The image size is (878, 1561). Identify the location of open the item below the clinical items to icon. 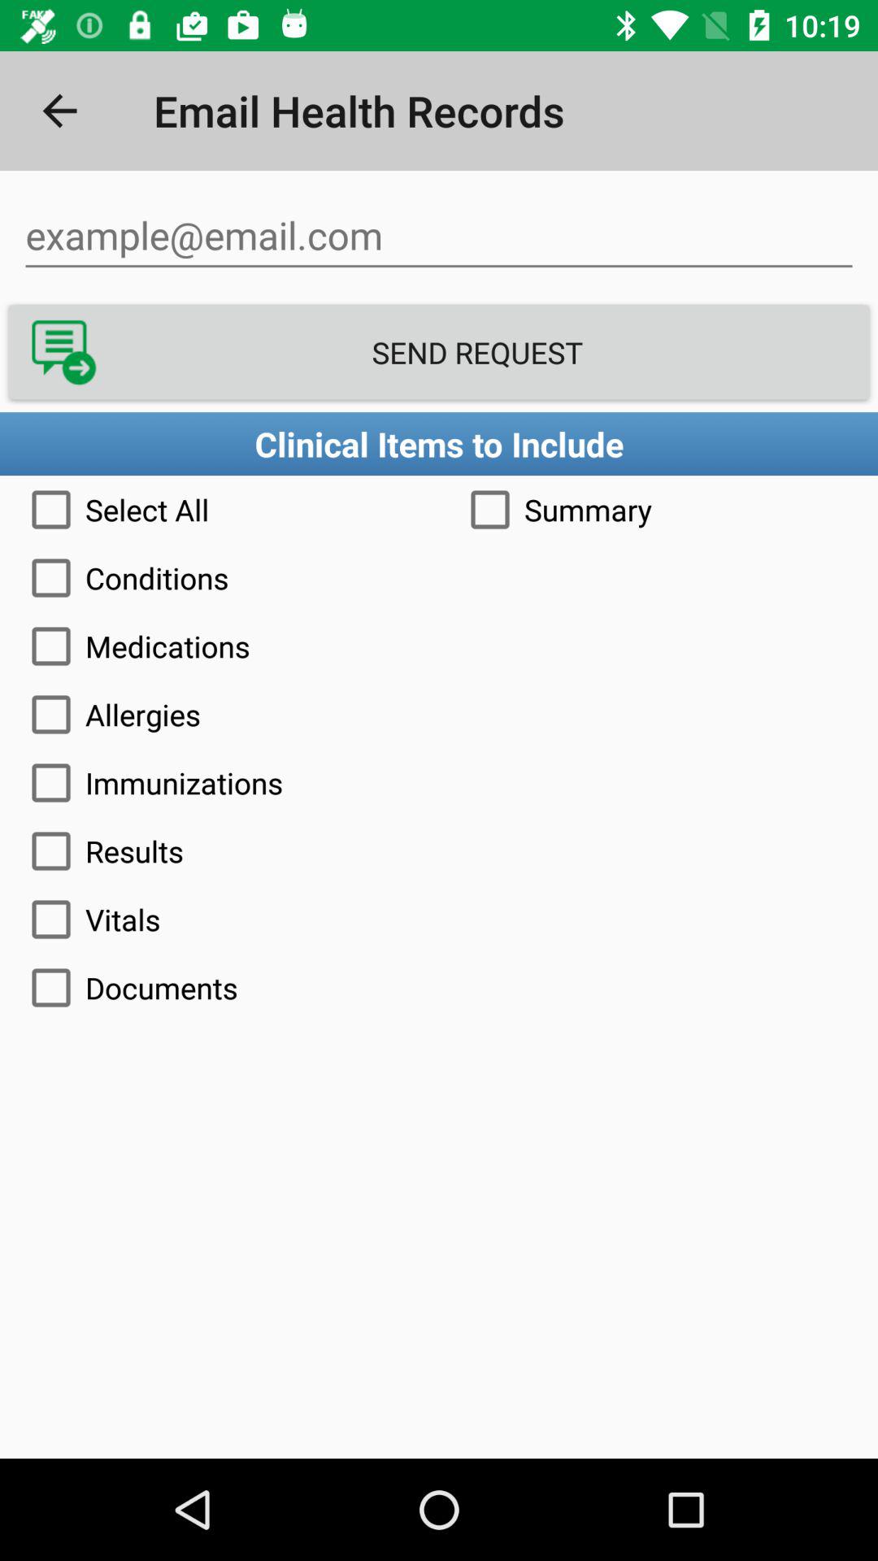
(219, 509).